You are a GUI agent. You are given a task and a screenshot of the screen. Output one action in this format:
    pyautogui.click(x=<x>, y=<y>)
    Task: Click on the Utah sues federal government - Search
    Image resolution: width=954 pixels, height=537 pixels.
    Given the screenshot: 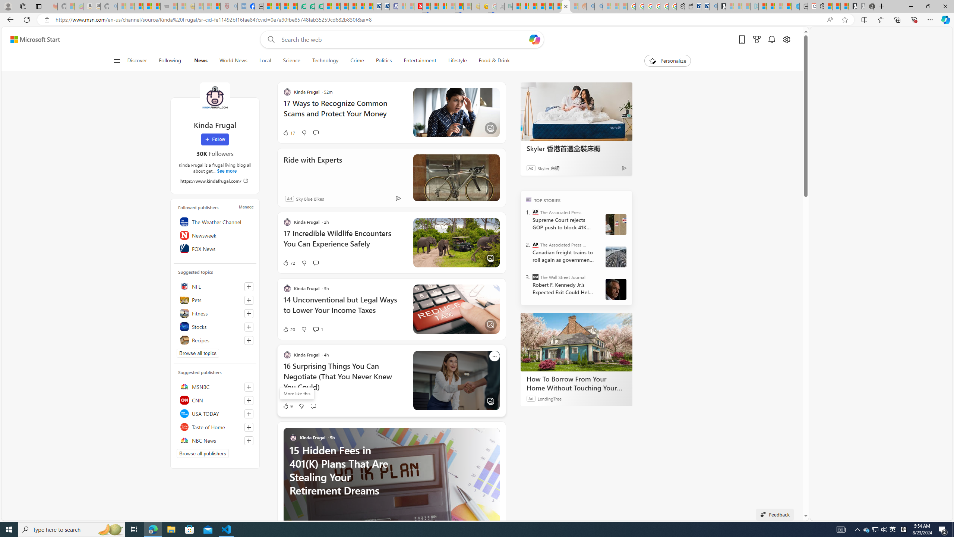 What is the action you would take?
    pyautogui.click(x=598, y=6)
    